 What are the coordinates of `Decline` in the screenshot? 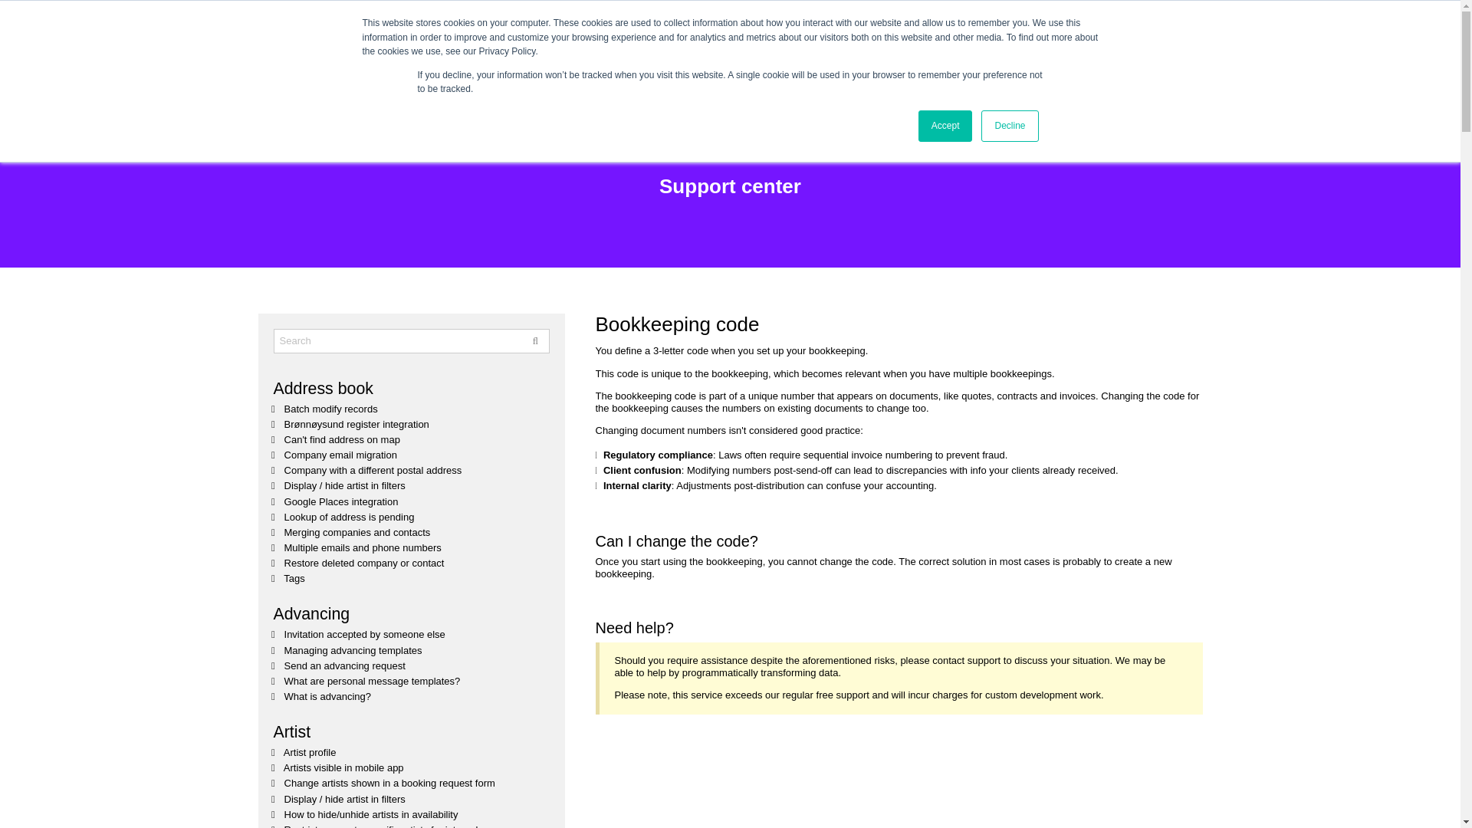 It's located at (1009, 126).